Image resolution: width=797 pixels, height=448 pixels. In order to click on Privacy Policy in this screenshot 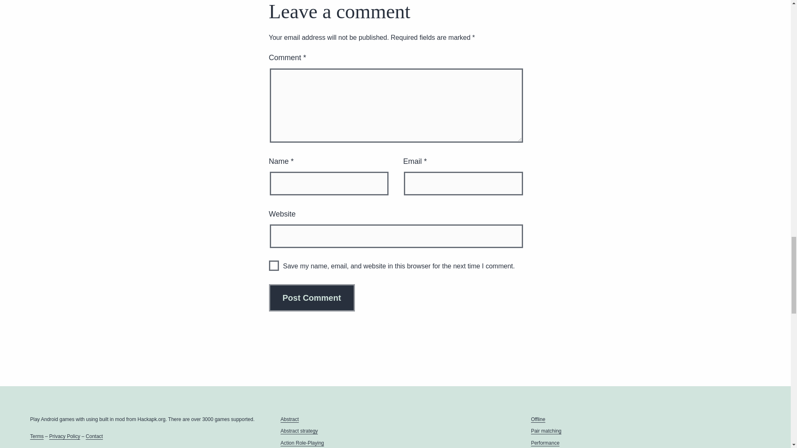, I will do `click(65, 436)`.